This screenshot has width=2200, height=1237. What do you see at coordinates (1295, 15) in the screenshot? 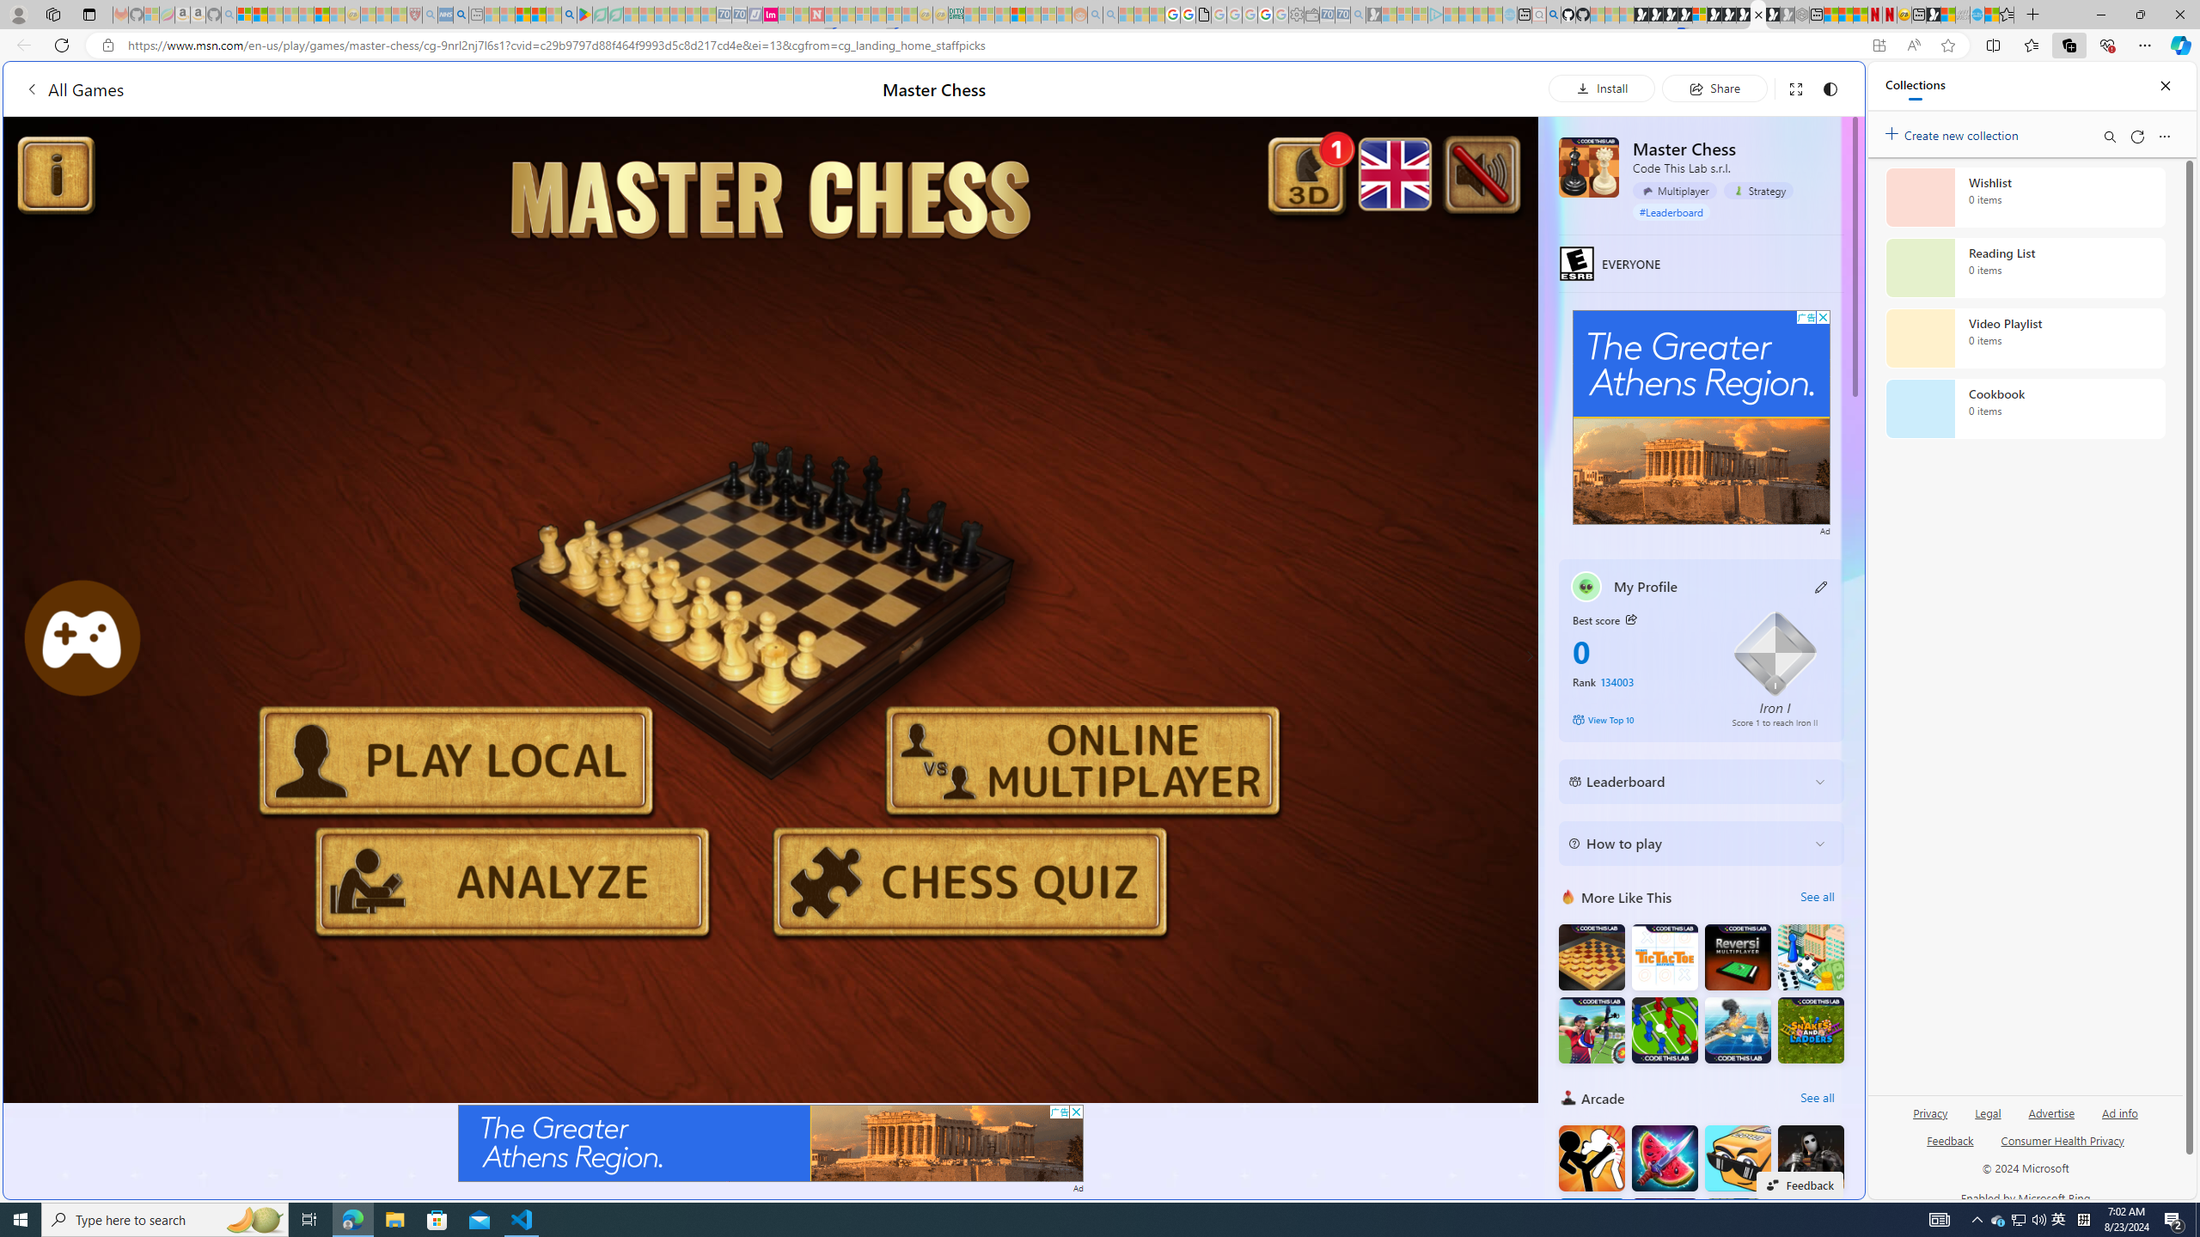
I see `Settings - Sleeping` at bounding box center [1295, 15].